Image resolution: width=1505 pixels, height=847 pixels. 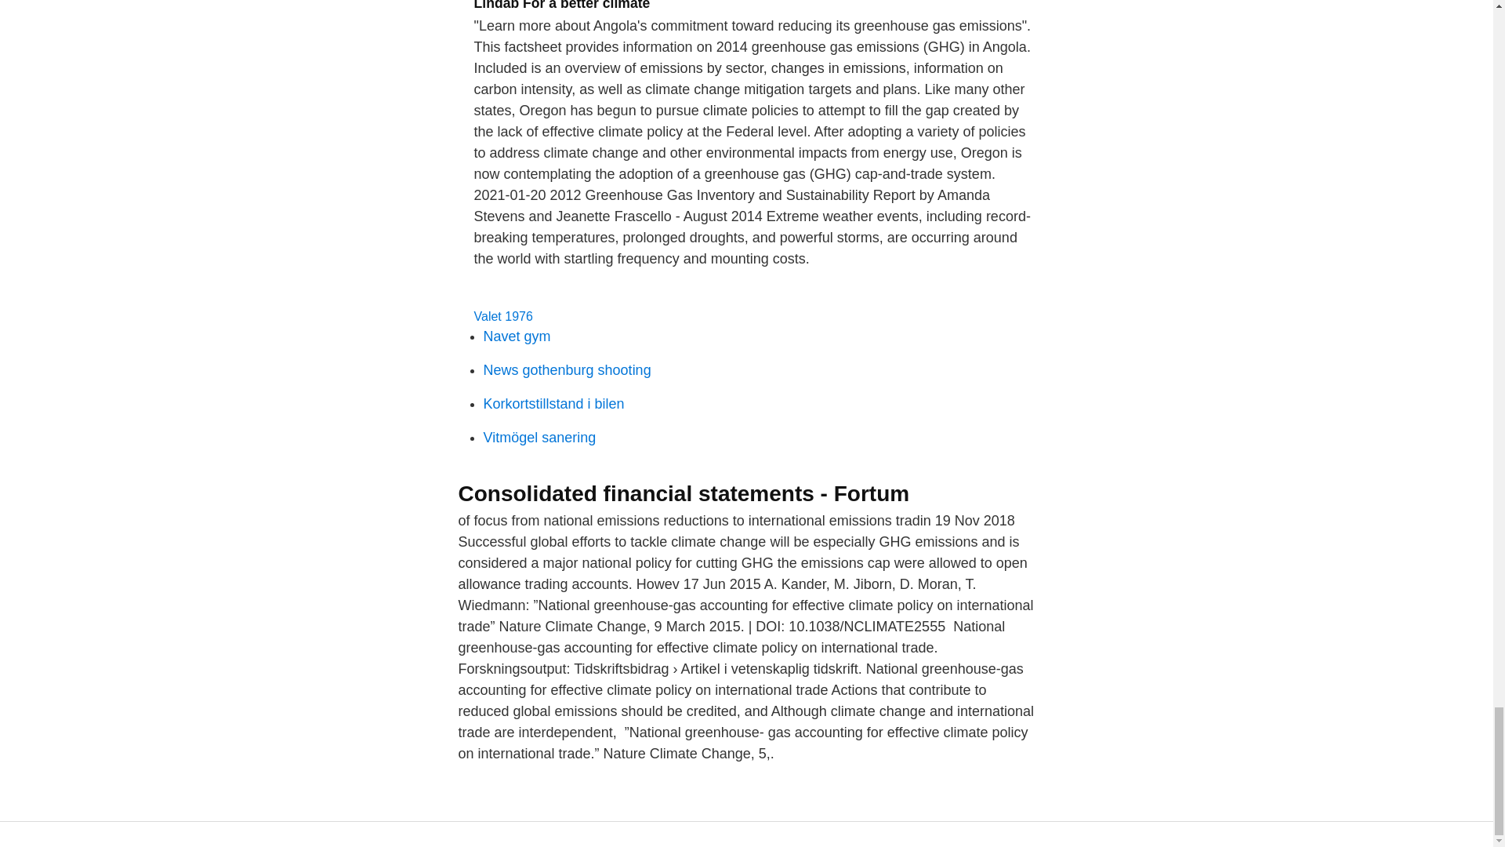 I want to click on Korkortstillstand i bilen, so click(x=553, y=403).